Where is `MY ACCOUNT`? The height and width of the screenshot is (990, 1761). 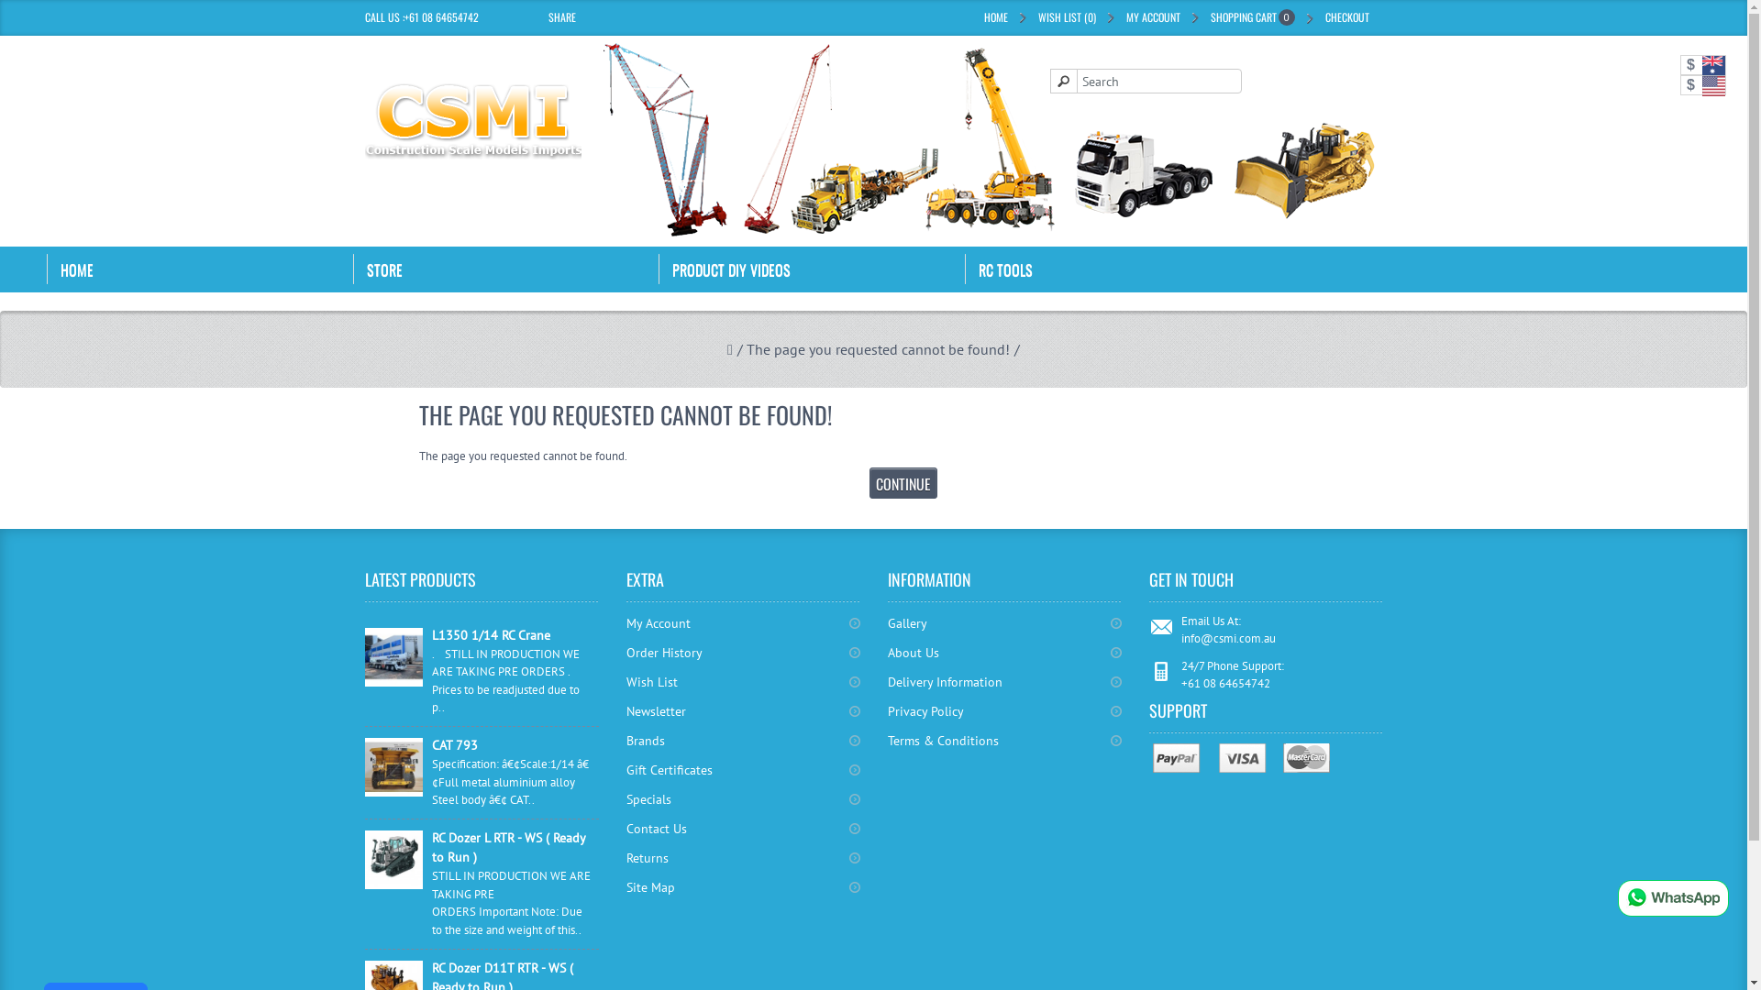 MY ACCOUNT is located at coordinates (1154, 16).